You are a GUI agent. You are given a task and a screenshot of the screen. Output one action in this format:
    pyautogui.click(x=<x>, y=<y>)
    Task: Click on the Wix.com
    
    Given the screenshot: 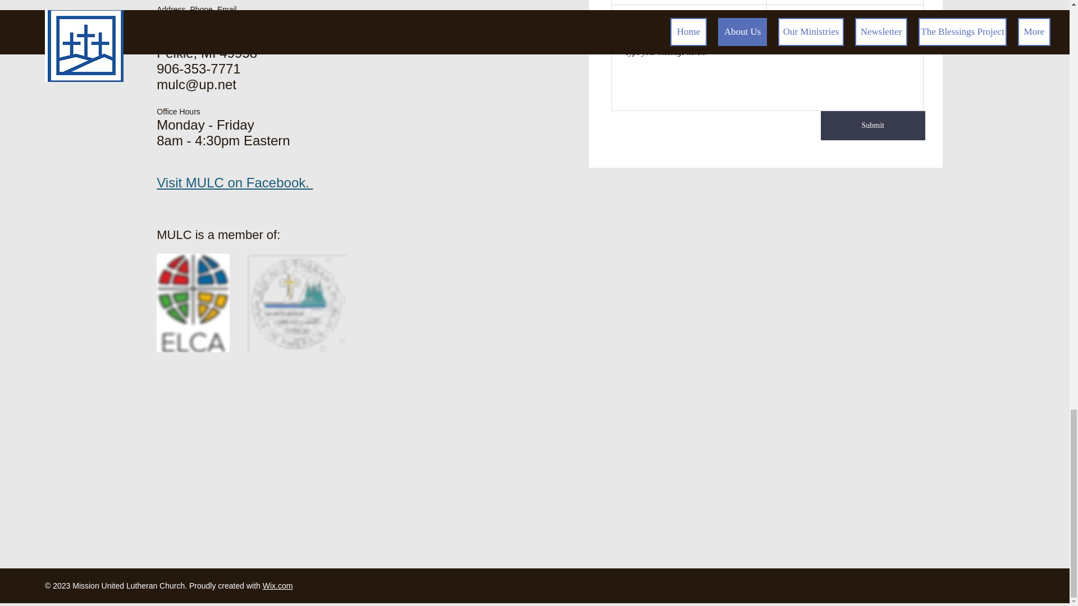 What is the action you would take?
    pyautogui.click(x=278, y=585)
    